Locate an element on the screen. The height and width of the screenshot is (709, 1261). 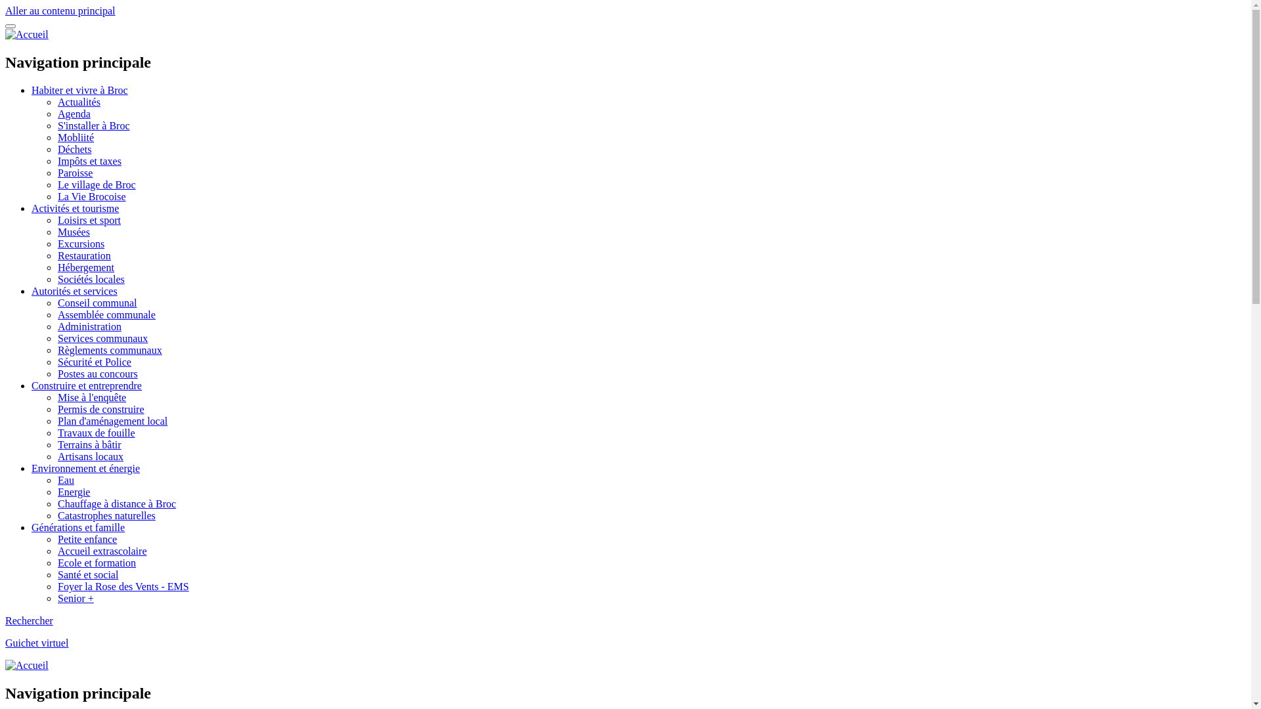
Administration is located at coordinates (89, 327).